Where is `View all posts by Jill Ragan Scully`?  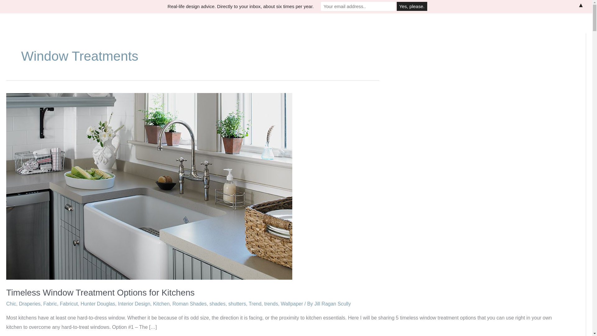
View all posts by Jill Ragan Scully is located at coordinates (333, 304).